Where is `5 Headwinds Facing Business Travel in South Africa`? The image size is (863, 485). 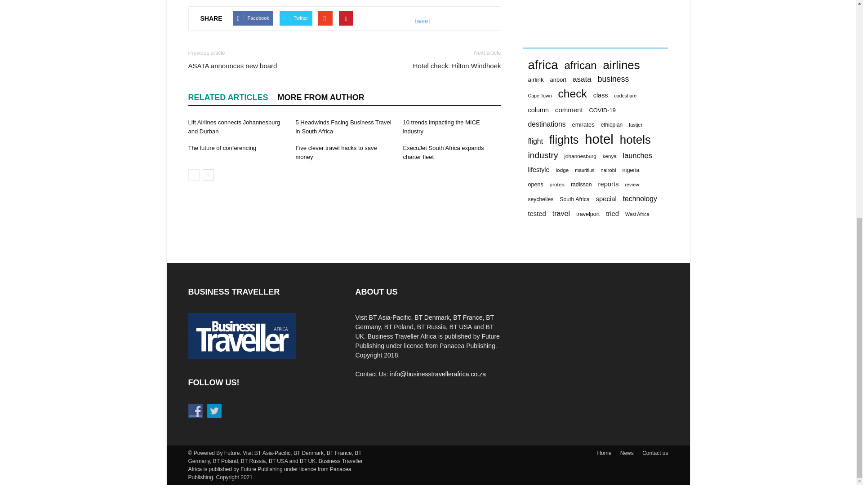
5 Headwinds Facing Business Travel in South Africa is located at coordinates (343, 127).